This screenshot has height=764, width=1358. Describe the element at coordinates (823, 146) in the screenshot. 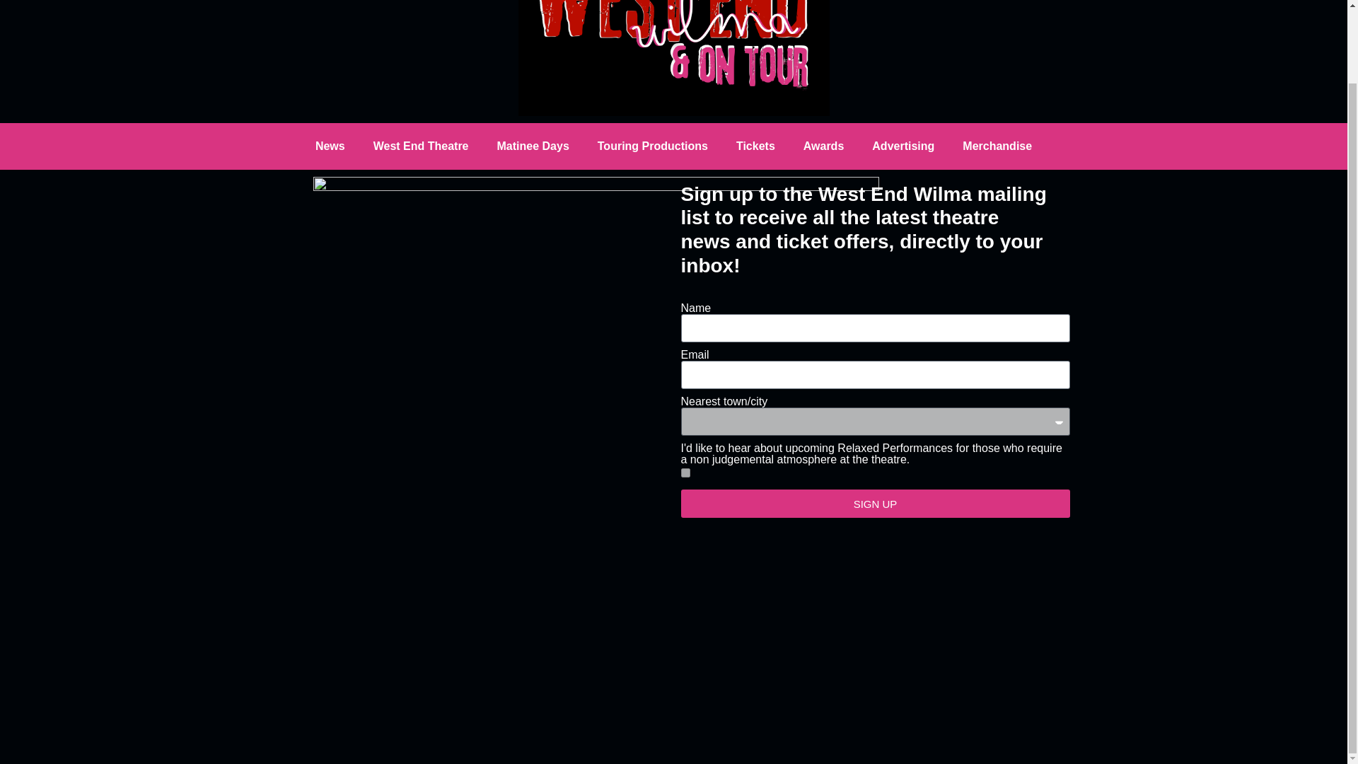

I see `Awards` at that location.